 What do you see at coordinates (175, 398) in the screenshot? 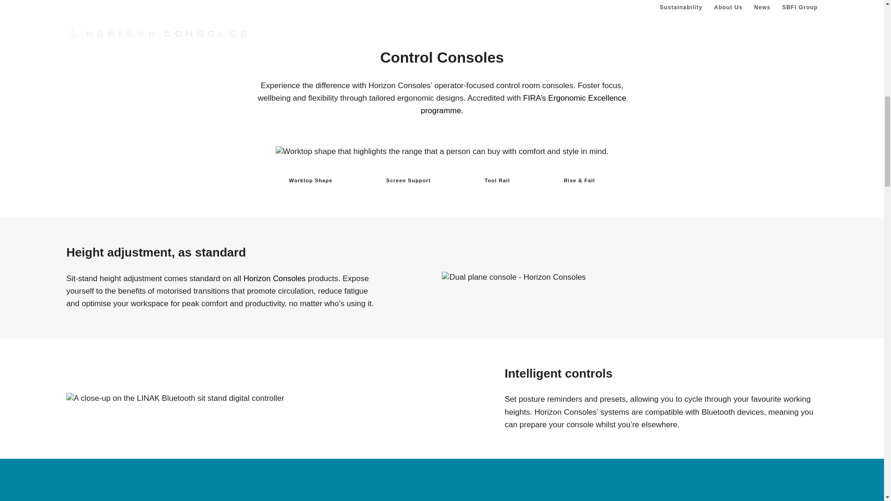
I see `linak` at bounding box center [175, 398].